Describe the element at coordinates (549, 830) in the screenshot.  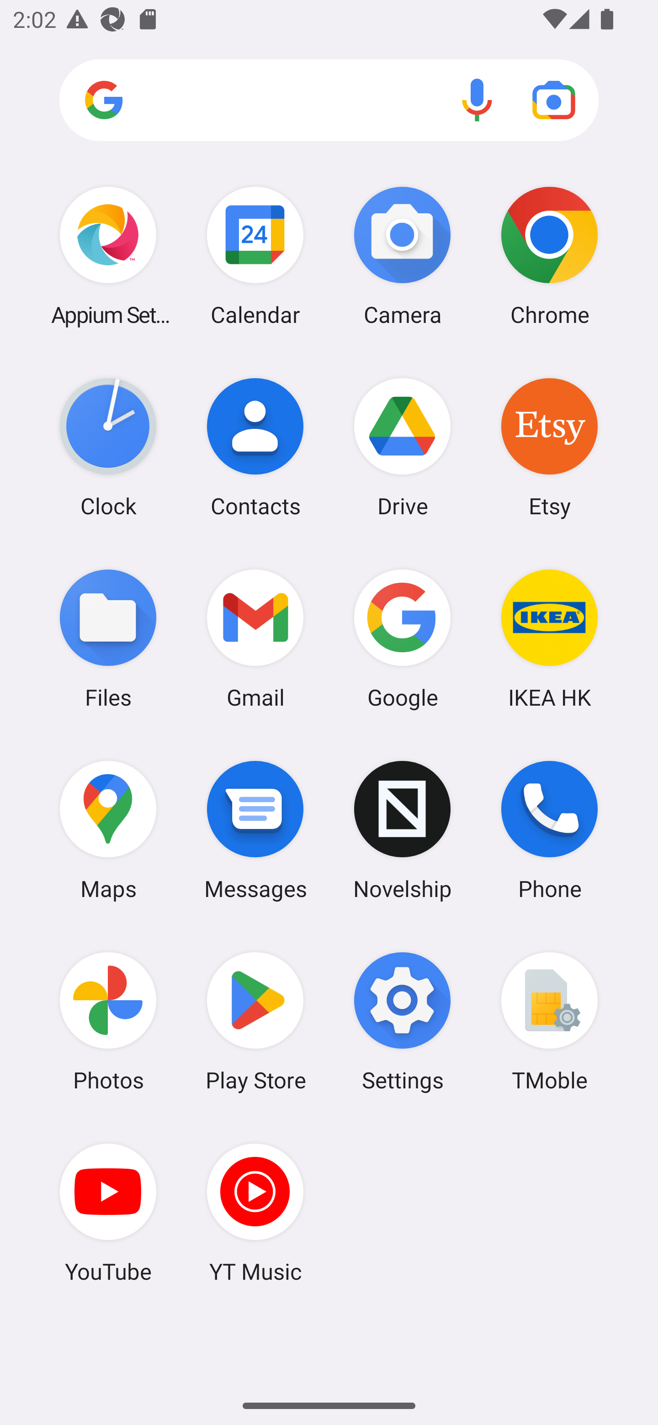
I see `Phone` at that location.